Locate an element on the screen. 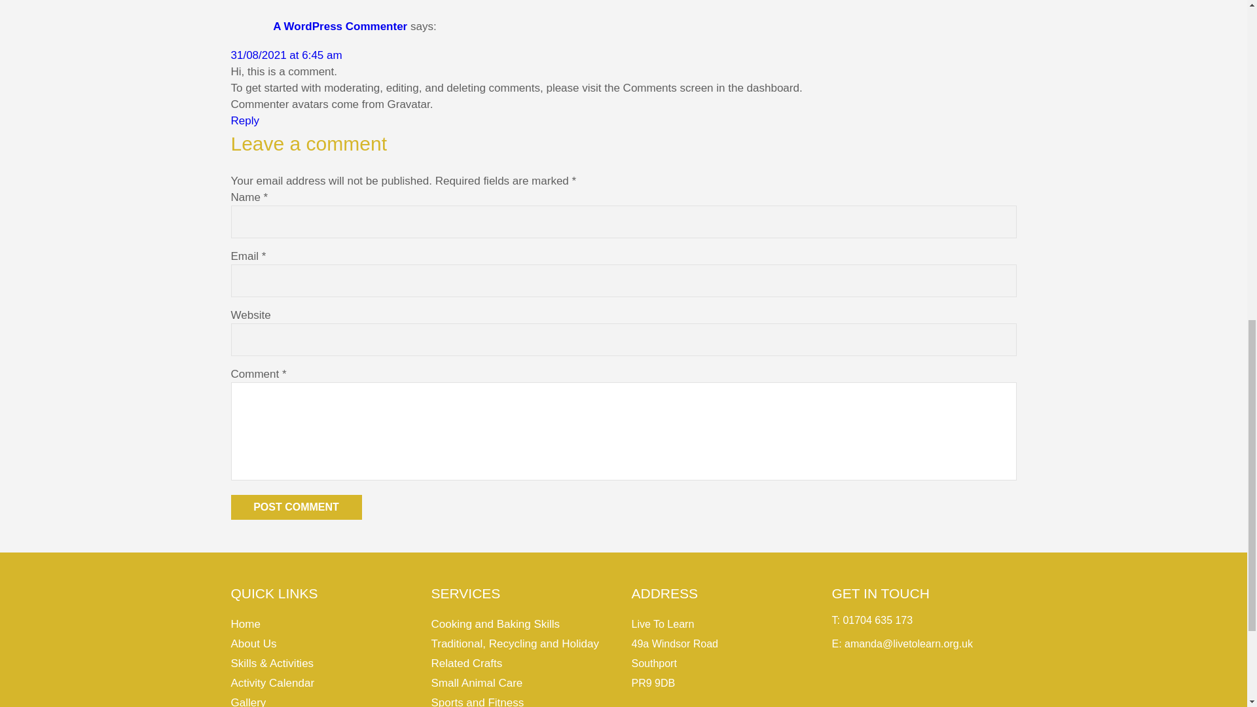  Post Comment is located at coordinates (296, 507).